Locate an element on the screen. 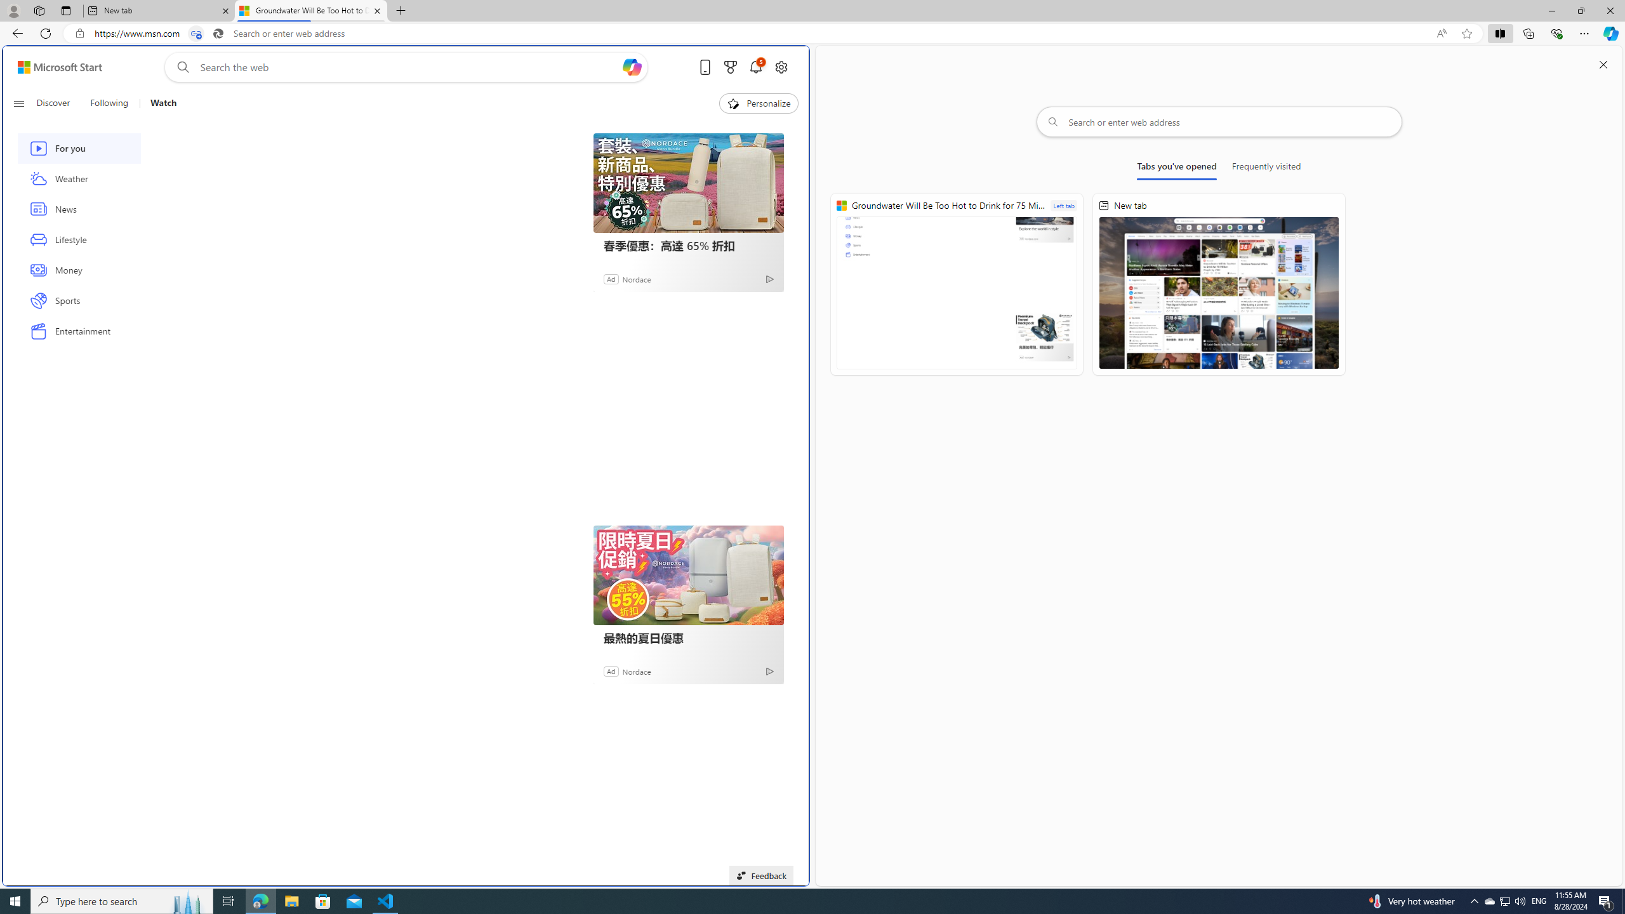  Class: button-glyph is located at coordinates (18, 103).